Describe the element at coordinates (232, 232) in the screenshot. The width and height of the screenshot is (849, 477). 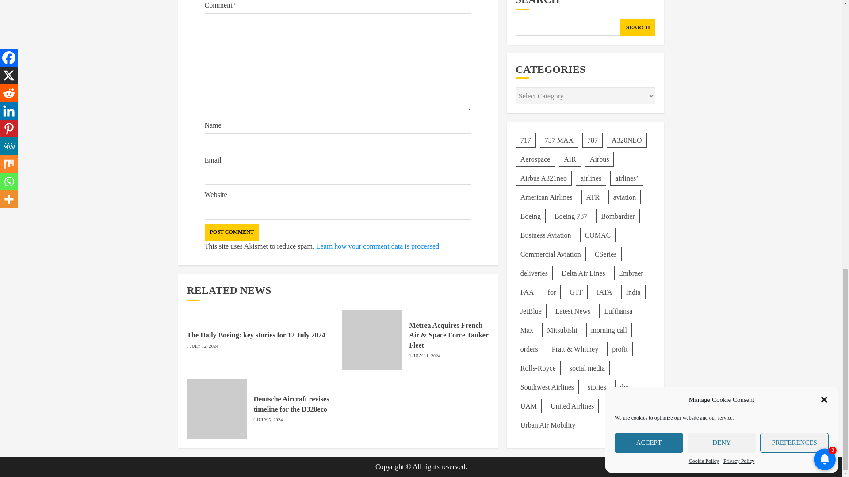
I see `Post Comment` at that location.